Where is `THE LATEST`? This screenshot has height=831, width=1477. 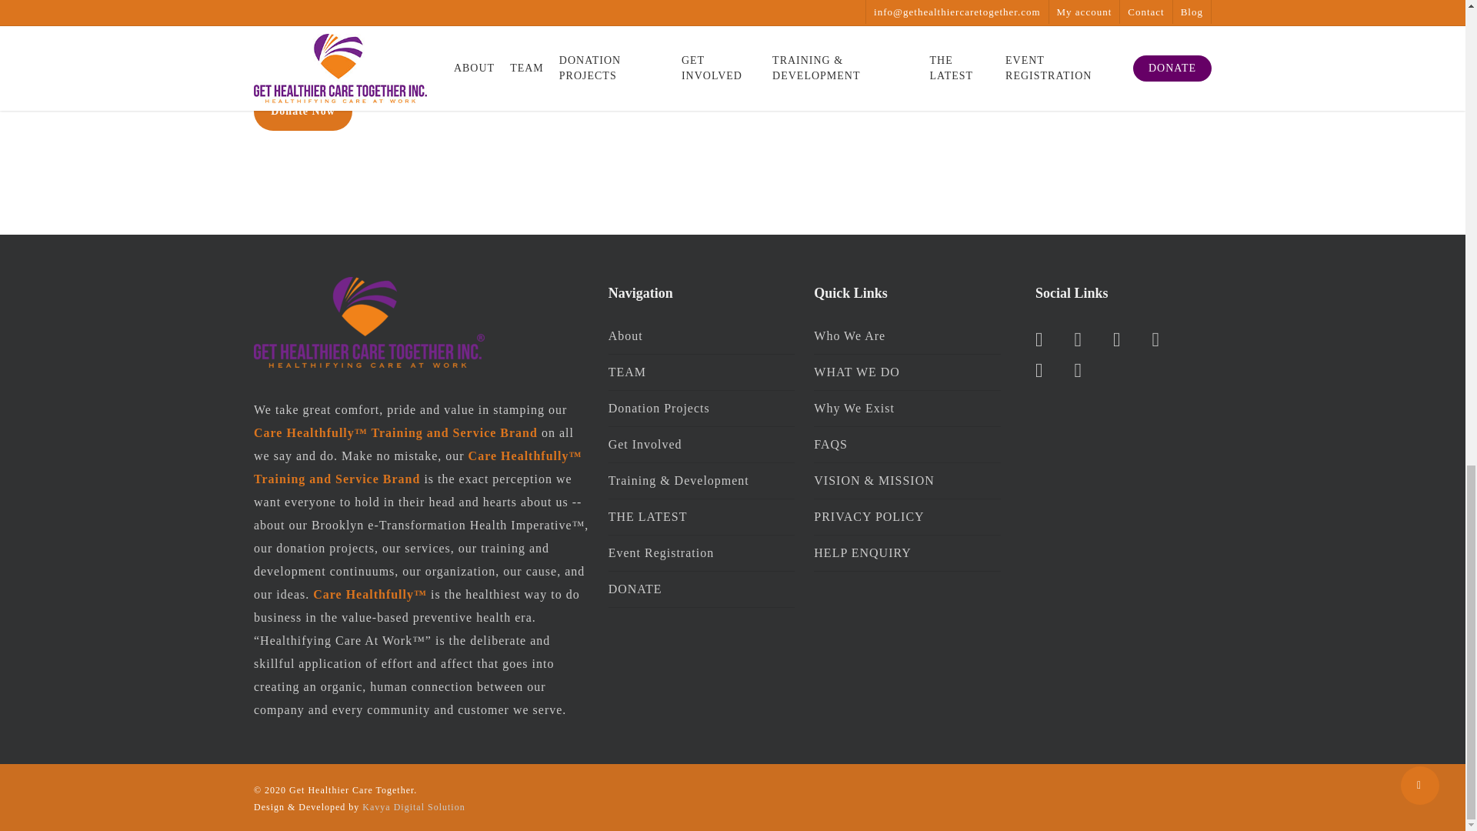 THE LATEST is located at coordinates (702, 517).